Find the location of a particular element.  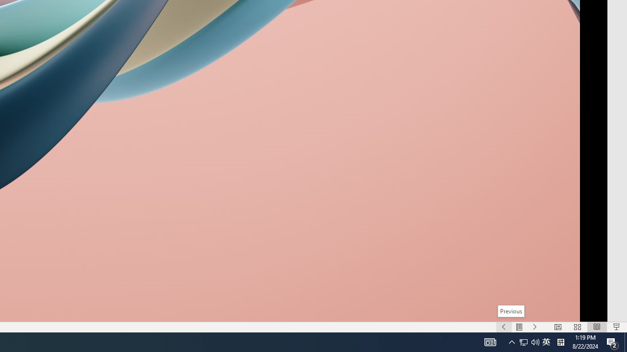

Menu On is located at coordinates (519, 327).